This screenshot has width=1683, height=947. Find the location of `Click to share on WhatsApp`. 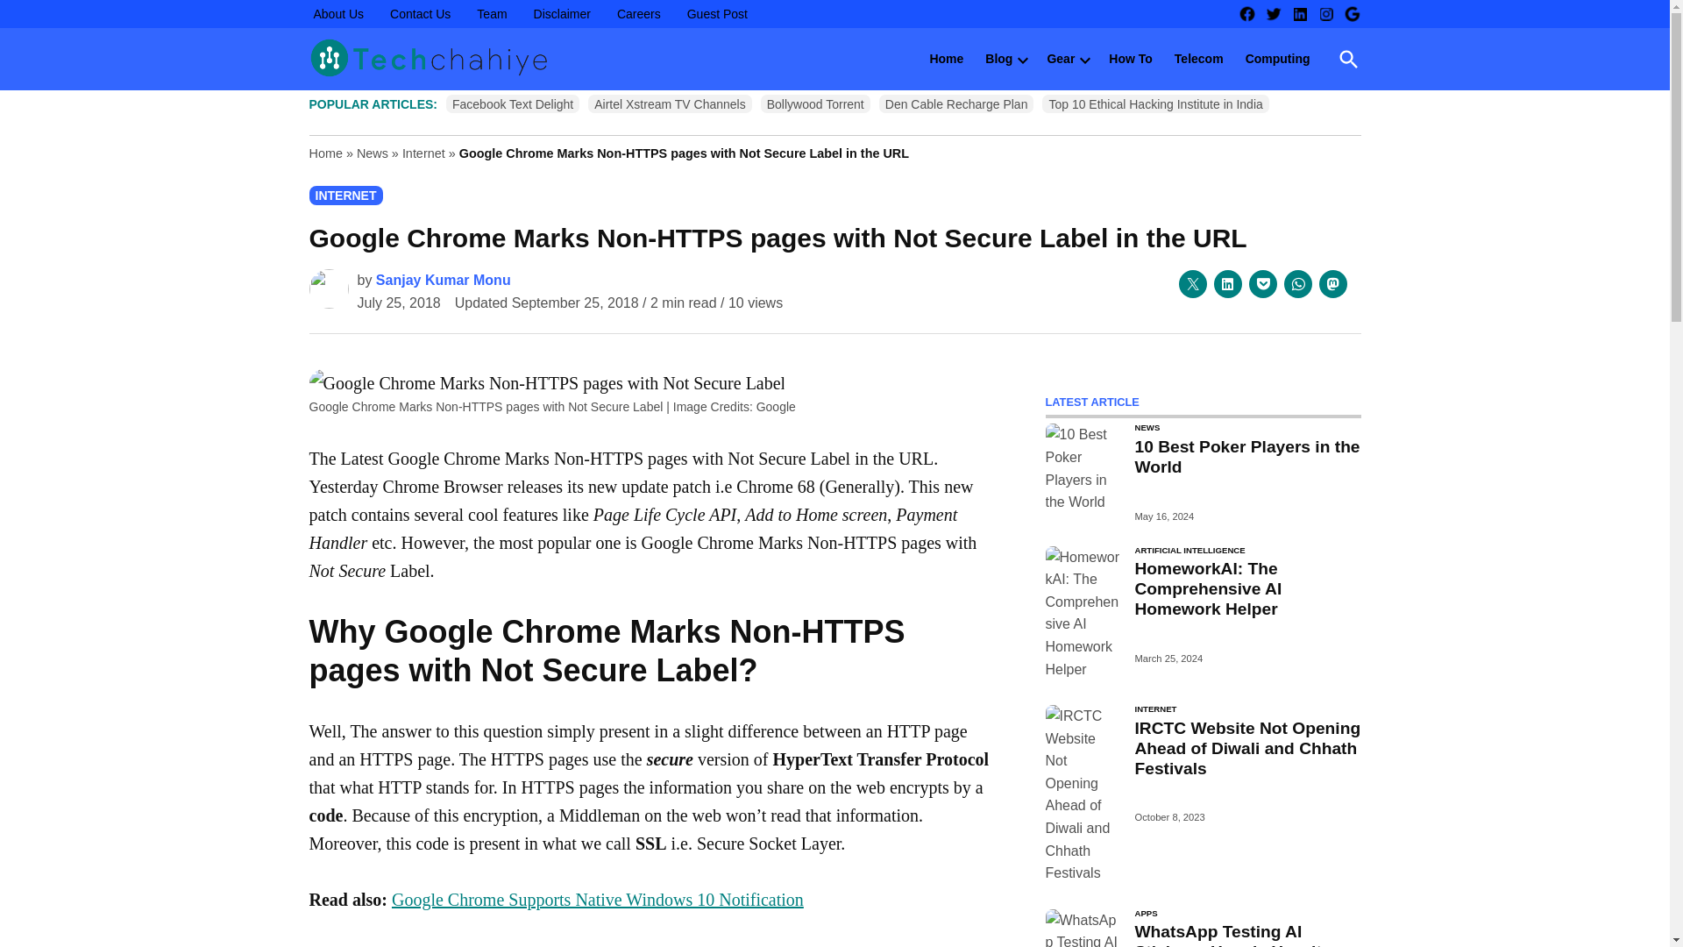

Click to share on WhatsApp is located at coordinates (1296, 284).